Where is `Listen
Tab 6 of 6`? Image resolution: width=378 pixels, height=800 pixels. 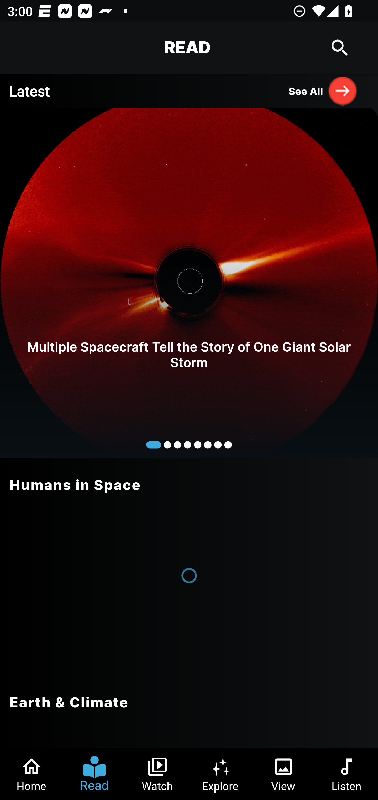
Listen
Tab 6 of 6 is located at coordinates (346, 774).